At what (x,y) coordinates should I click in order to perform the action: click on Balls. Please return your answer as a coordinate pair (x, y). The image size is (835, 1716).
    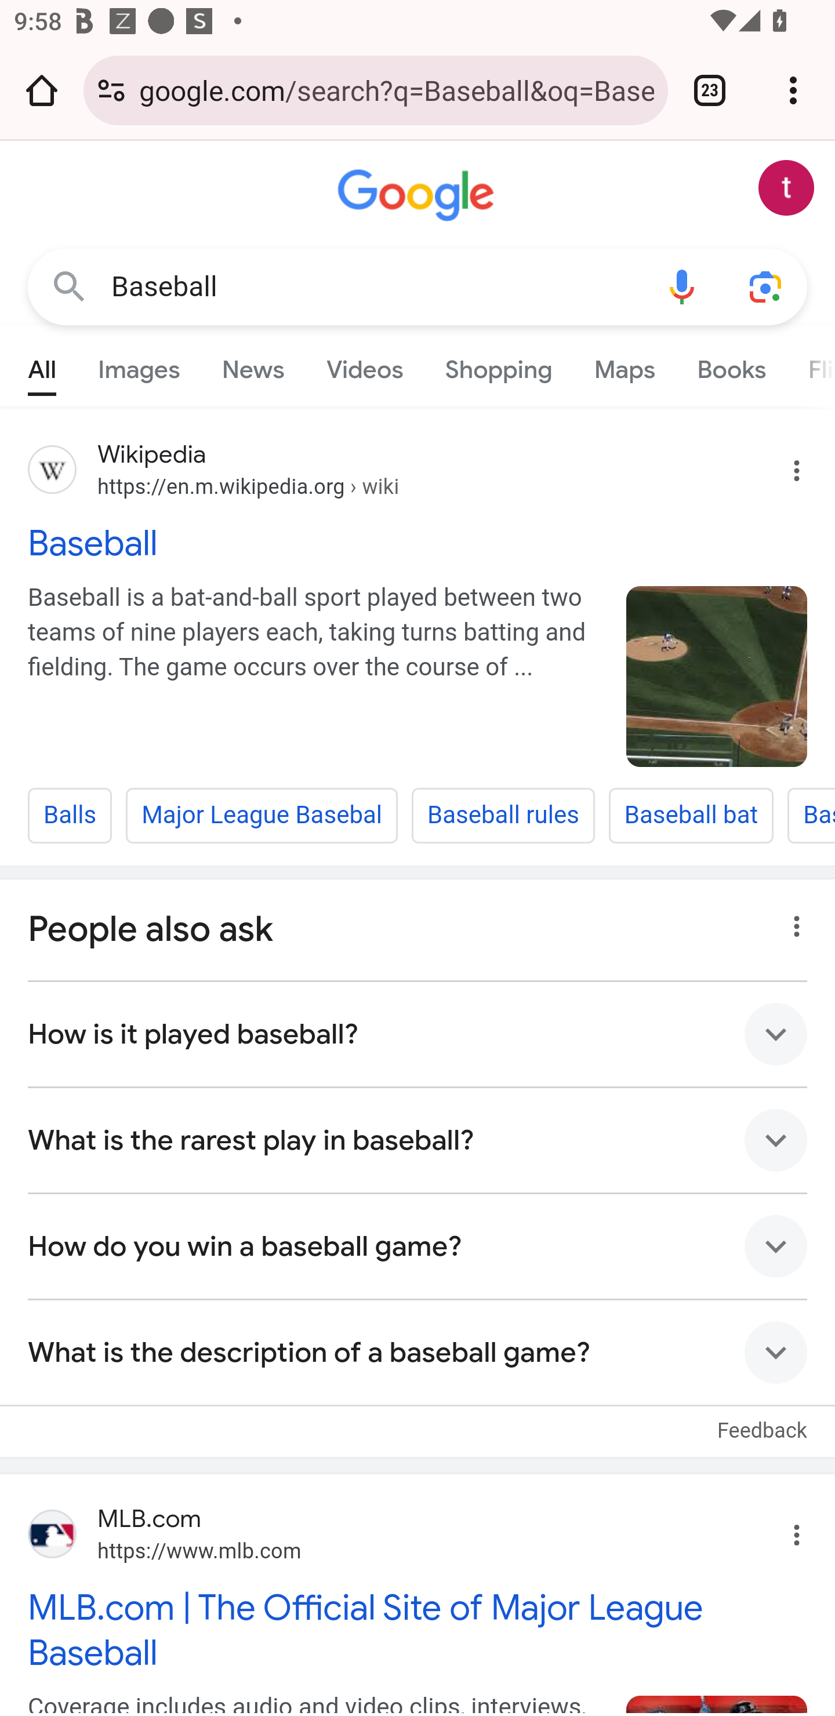
    Looking at the image, I should click on (70, 815).